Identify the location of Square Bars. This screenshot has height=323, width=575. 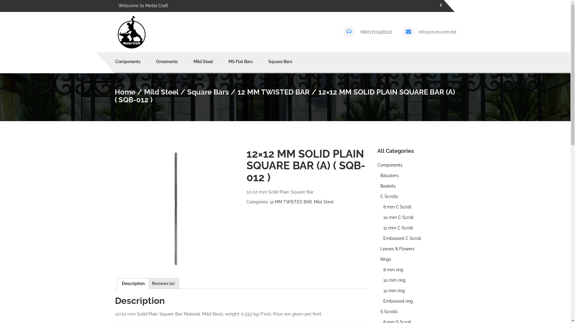
(276, 62).